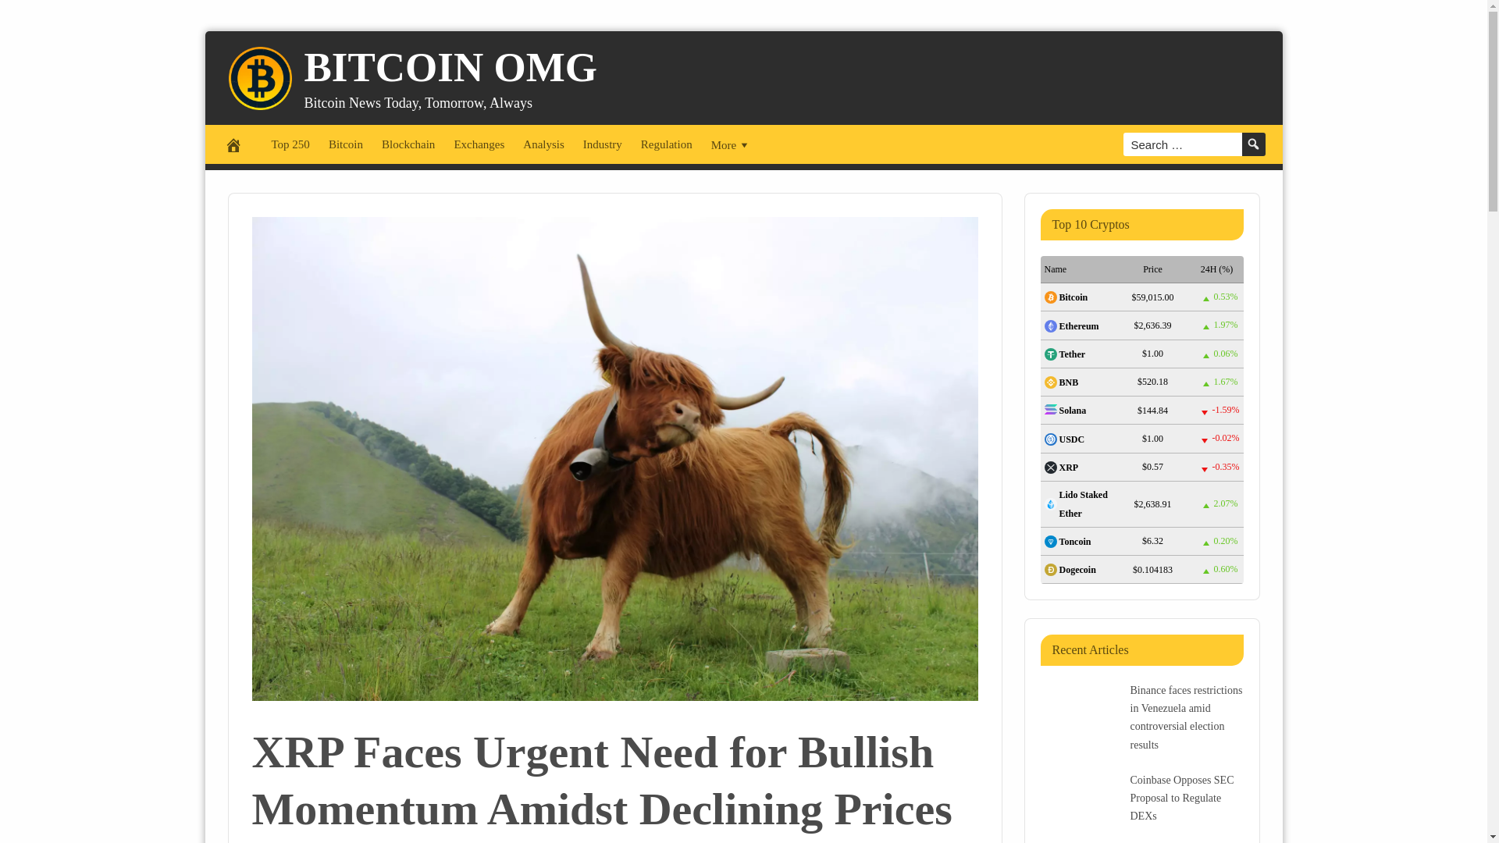  I want to click on More, so click(731, 144).